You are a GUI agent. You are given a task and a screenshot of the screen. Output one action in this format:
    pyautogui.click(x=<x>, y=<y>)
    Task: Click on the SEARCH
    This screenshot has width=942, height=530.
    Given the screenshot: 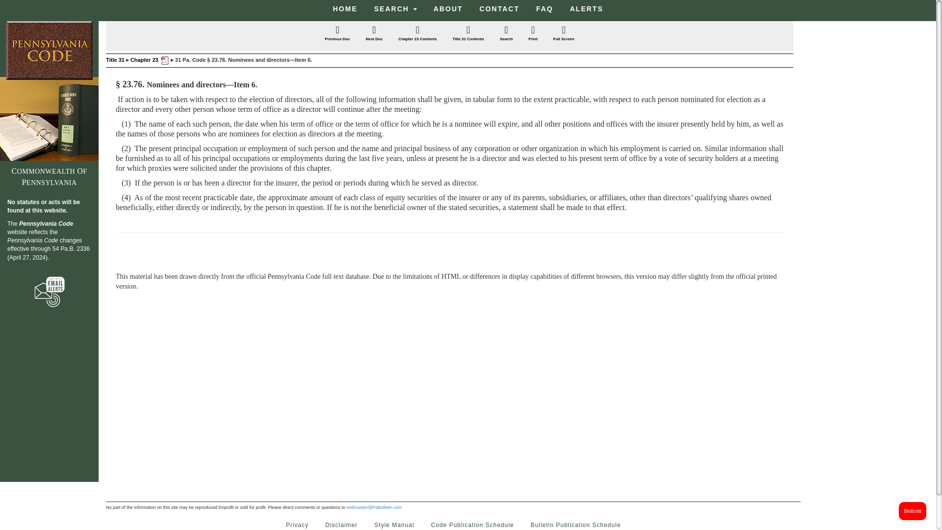 What is the action you would take?
    pyautogui.click(x=395, y=9)
    